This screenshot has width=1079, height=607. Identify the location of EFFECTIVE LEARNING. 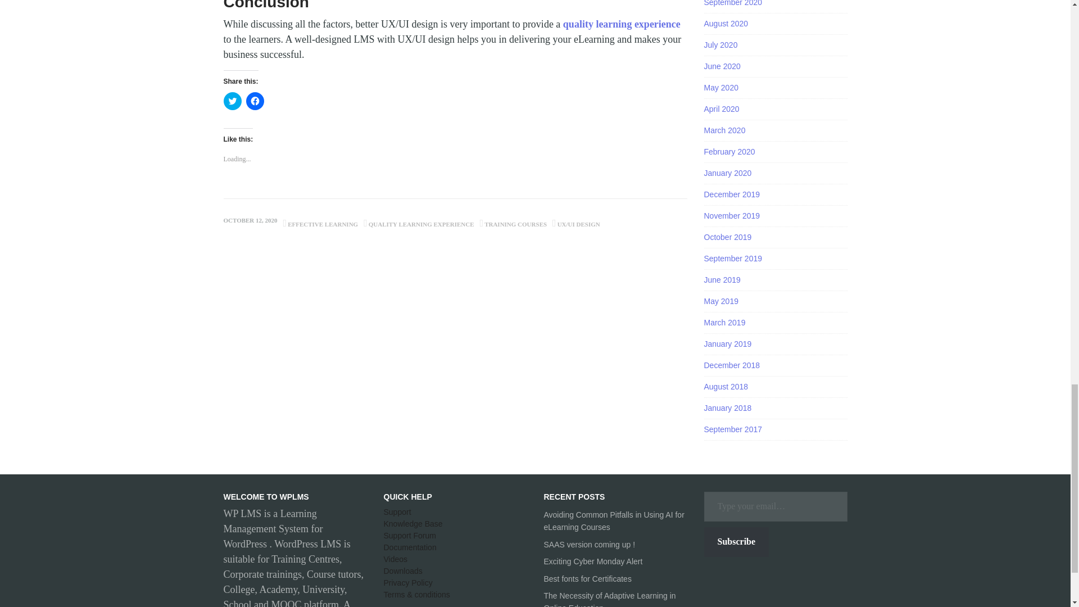
(323, 224).